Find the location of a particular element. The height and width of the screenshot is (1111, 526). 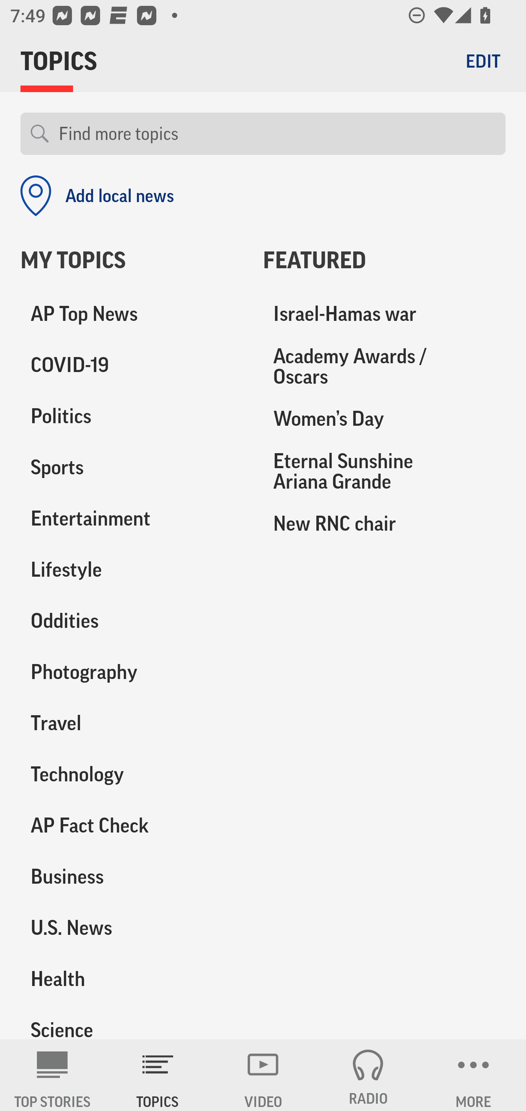

Academy Awards / Oscars is located at coordinates (384, 367).